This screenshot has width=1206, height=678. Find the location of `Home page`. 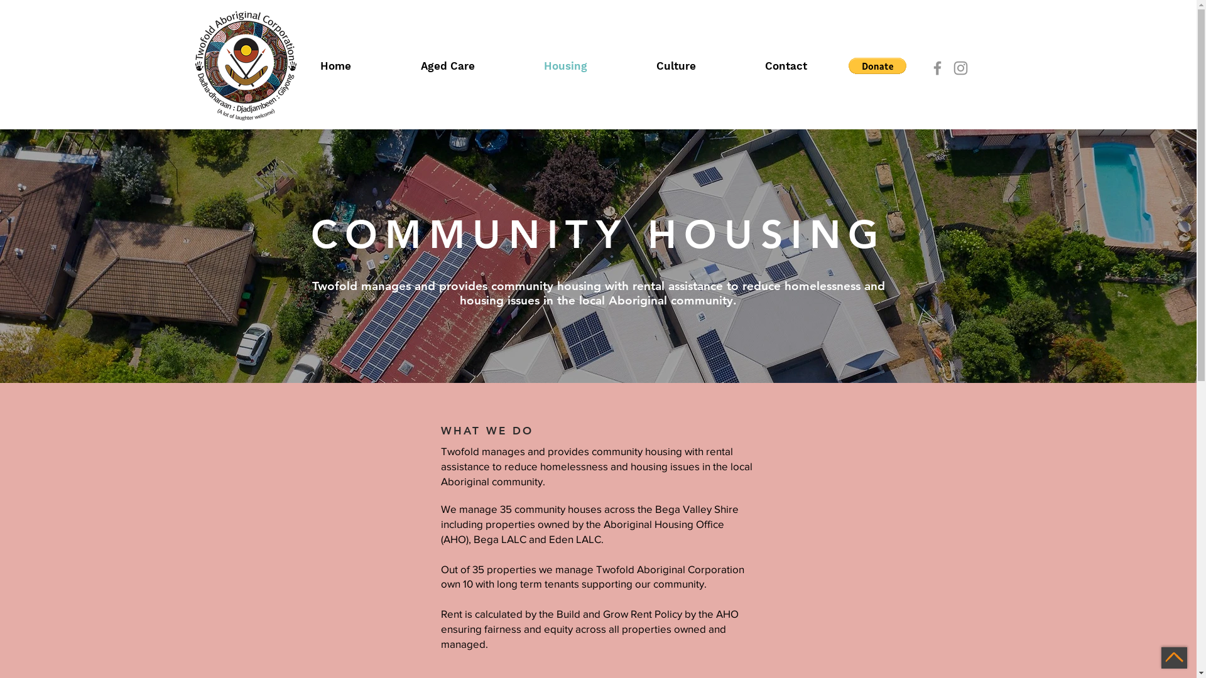

Home page is located at coordinates (245, 66).